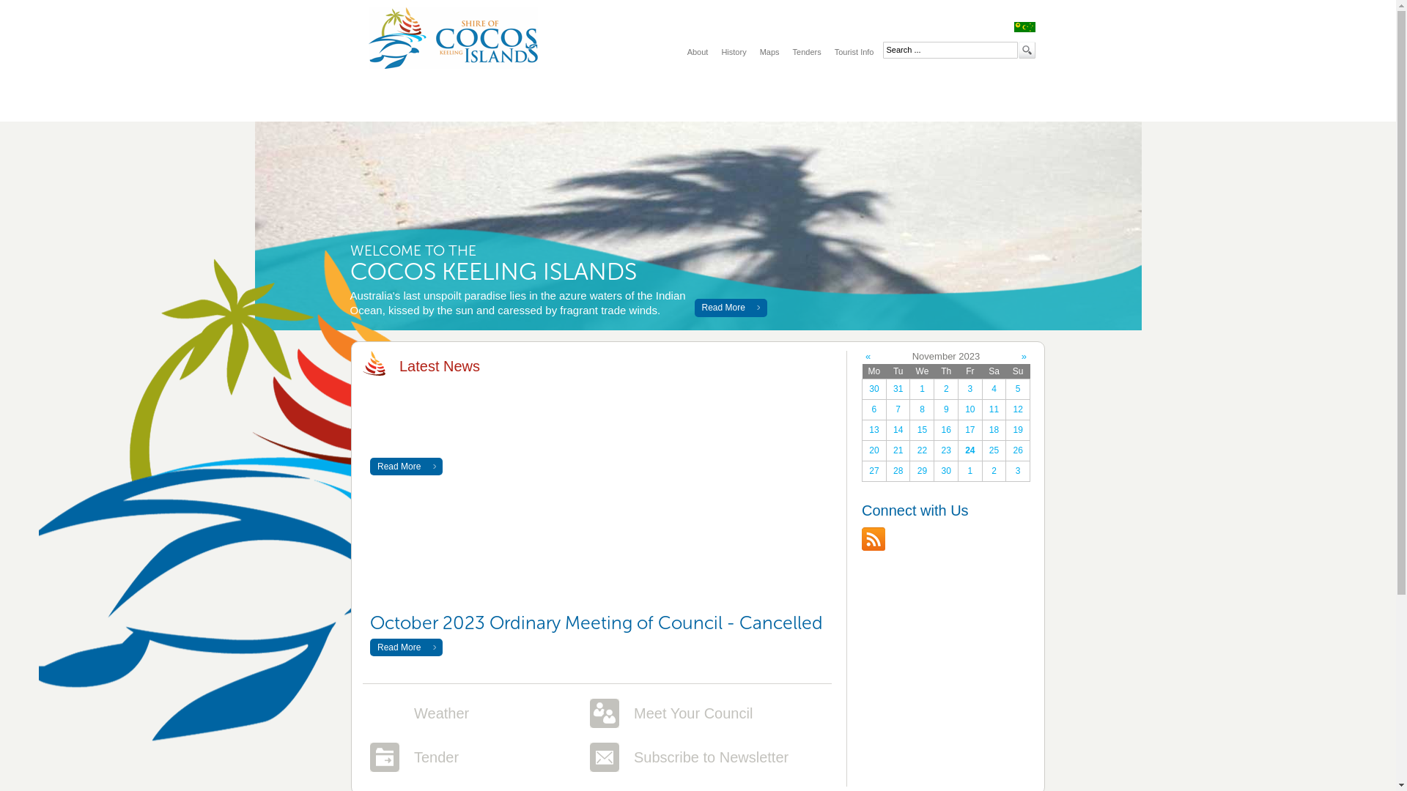  I want to click on 21, so click(898, 451).